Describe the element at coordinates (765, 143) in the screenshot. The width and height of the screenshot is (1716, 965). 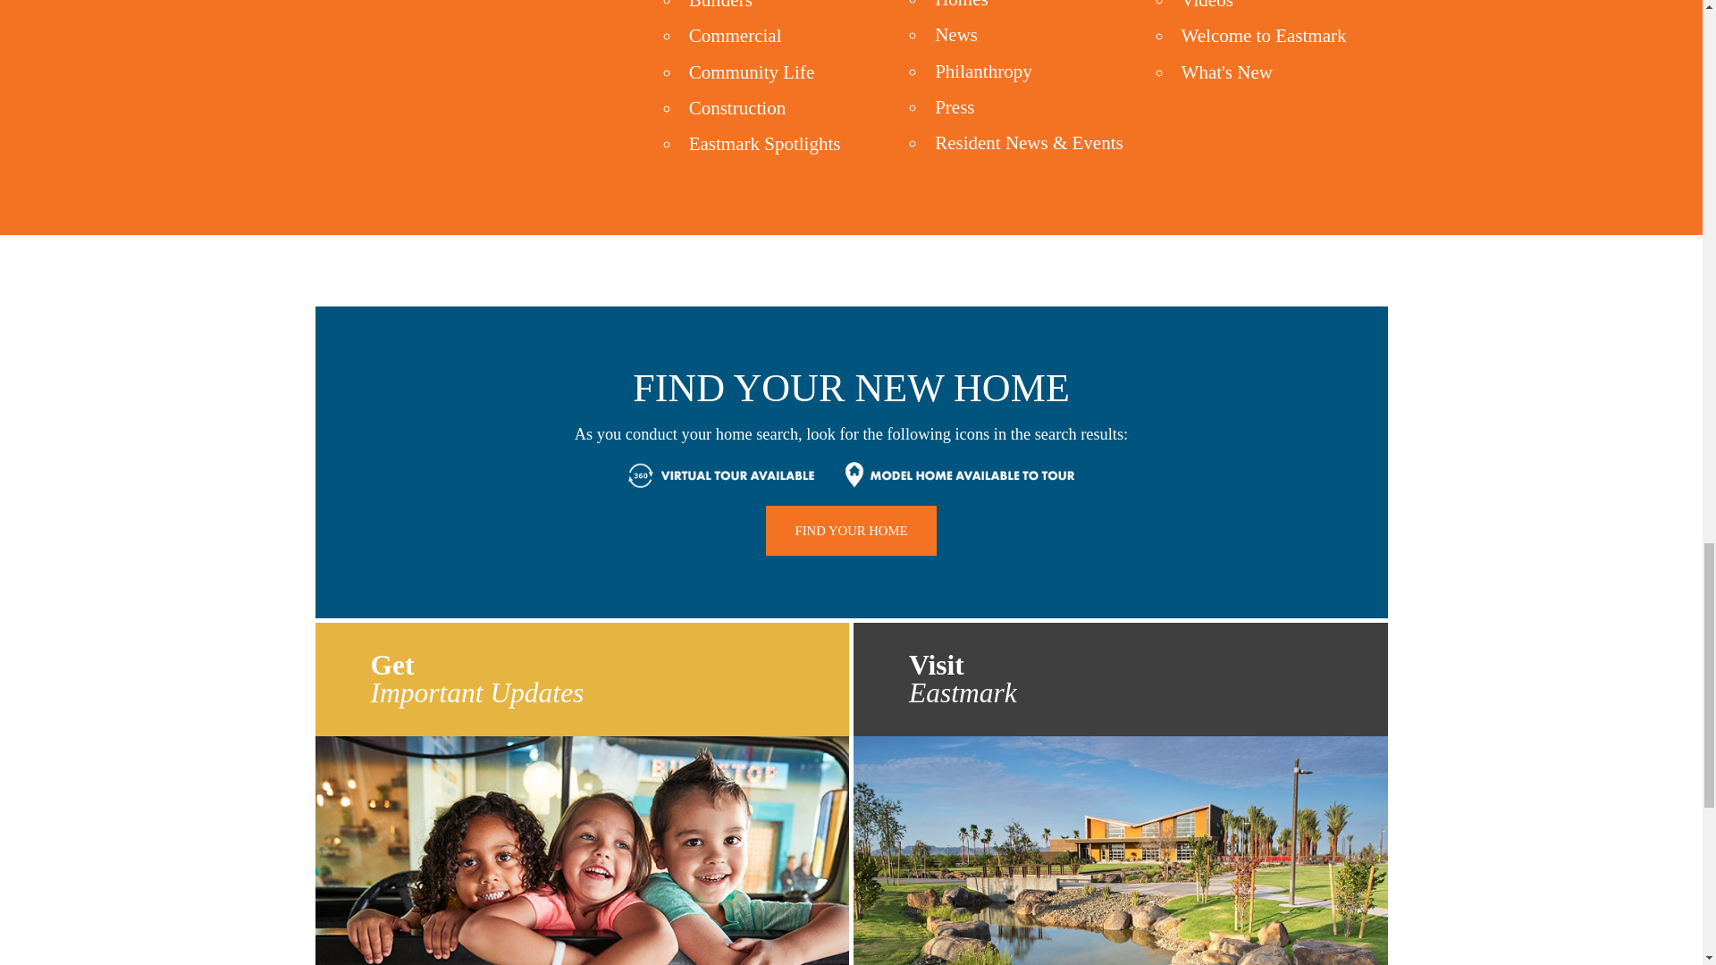
I see `Eastmark Spotlights` at that location.